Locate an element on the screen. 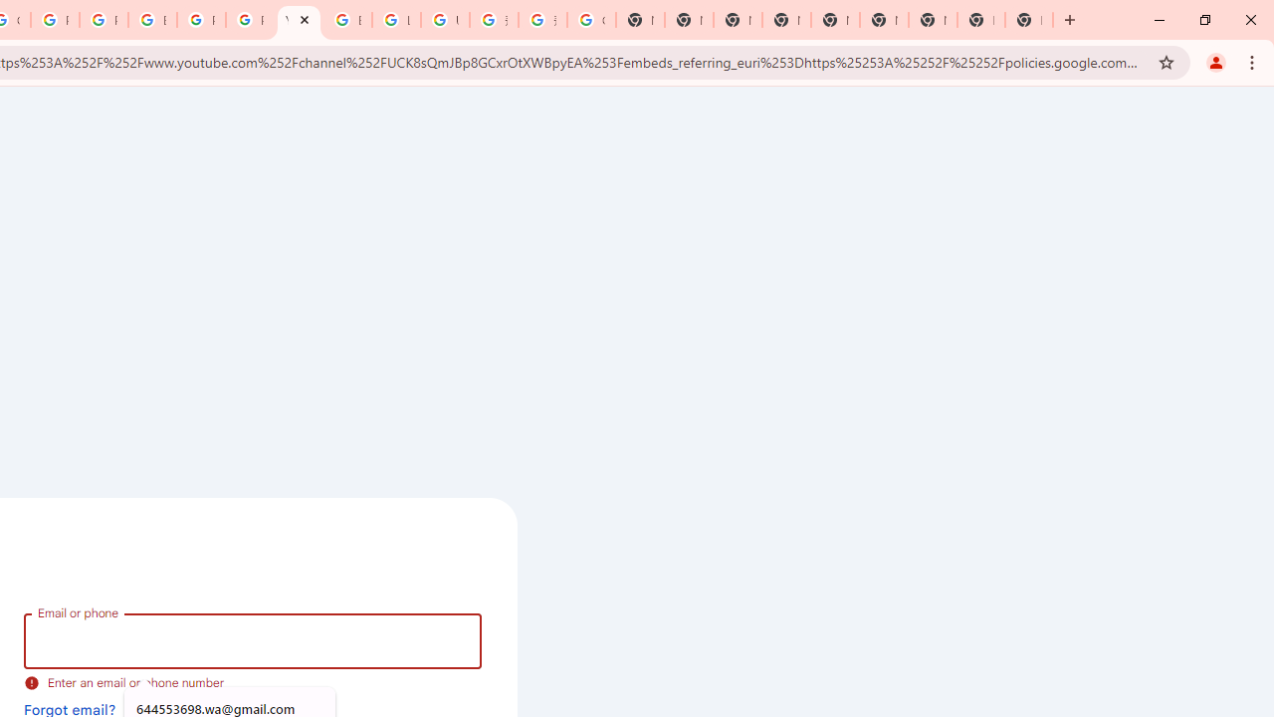 The height and width of the screenshot is (717, 1274). New Tab is located at coordinates (786, 20).